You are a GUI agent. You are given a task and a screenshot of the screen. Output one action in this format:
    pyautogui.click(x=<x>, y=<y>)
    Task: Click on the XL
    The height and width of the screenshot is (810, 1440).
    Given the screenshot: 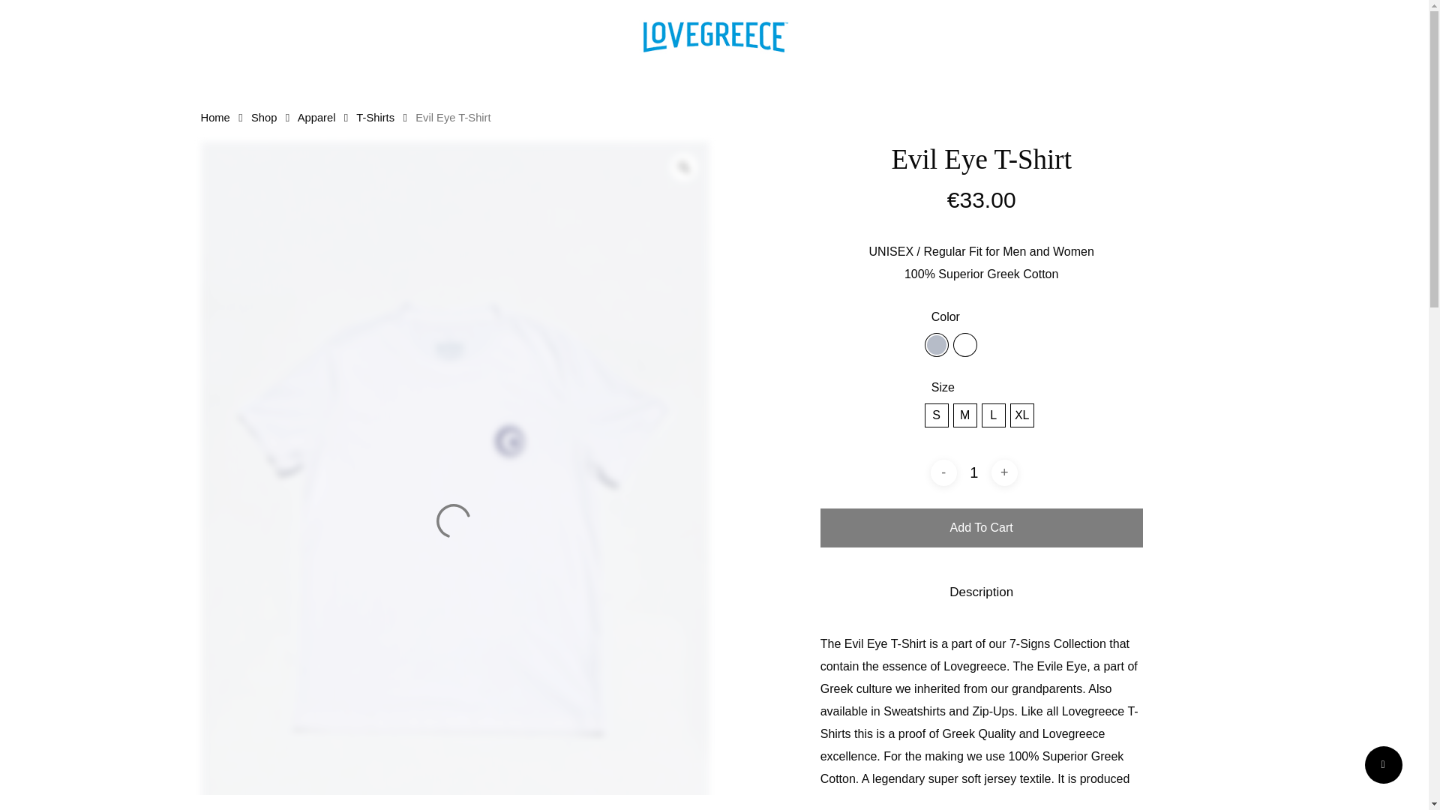 What is the action you would take?
    pyautogui.click(x=1021, y=415)
    